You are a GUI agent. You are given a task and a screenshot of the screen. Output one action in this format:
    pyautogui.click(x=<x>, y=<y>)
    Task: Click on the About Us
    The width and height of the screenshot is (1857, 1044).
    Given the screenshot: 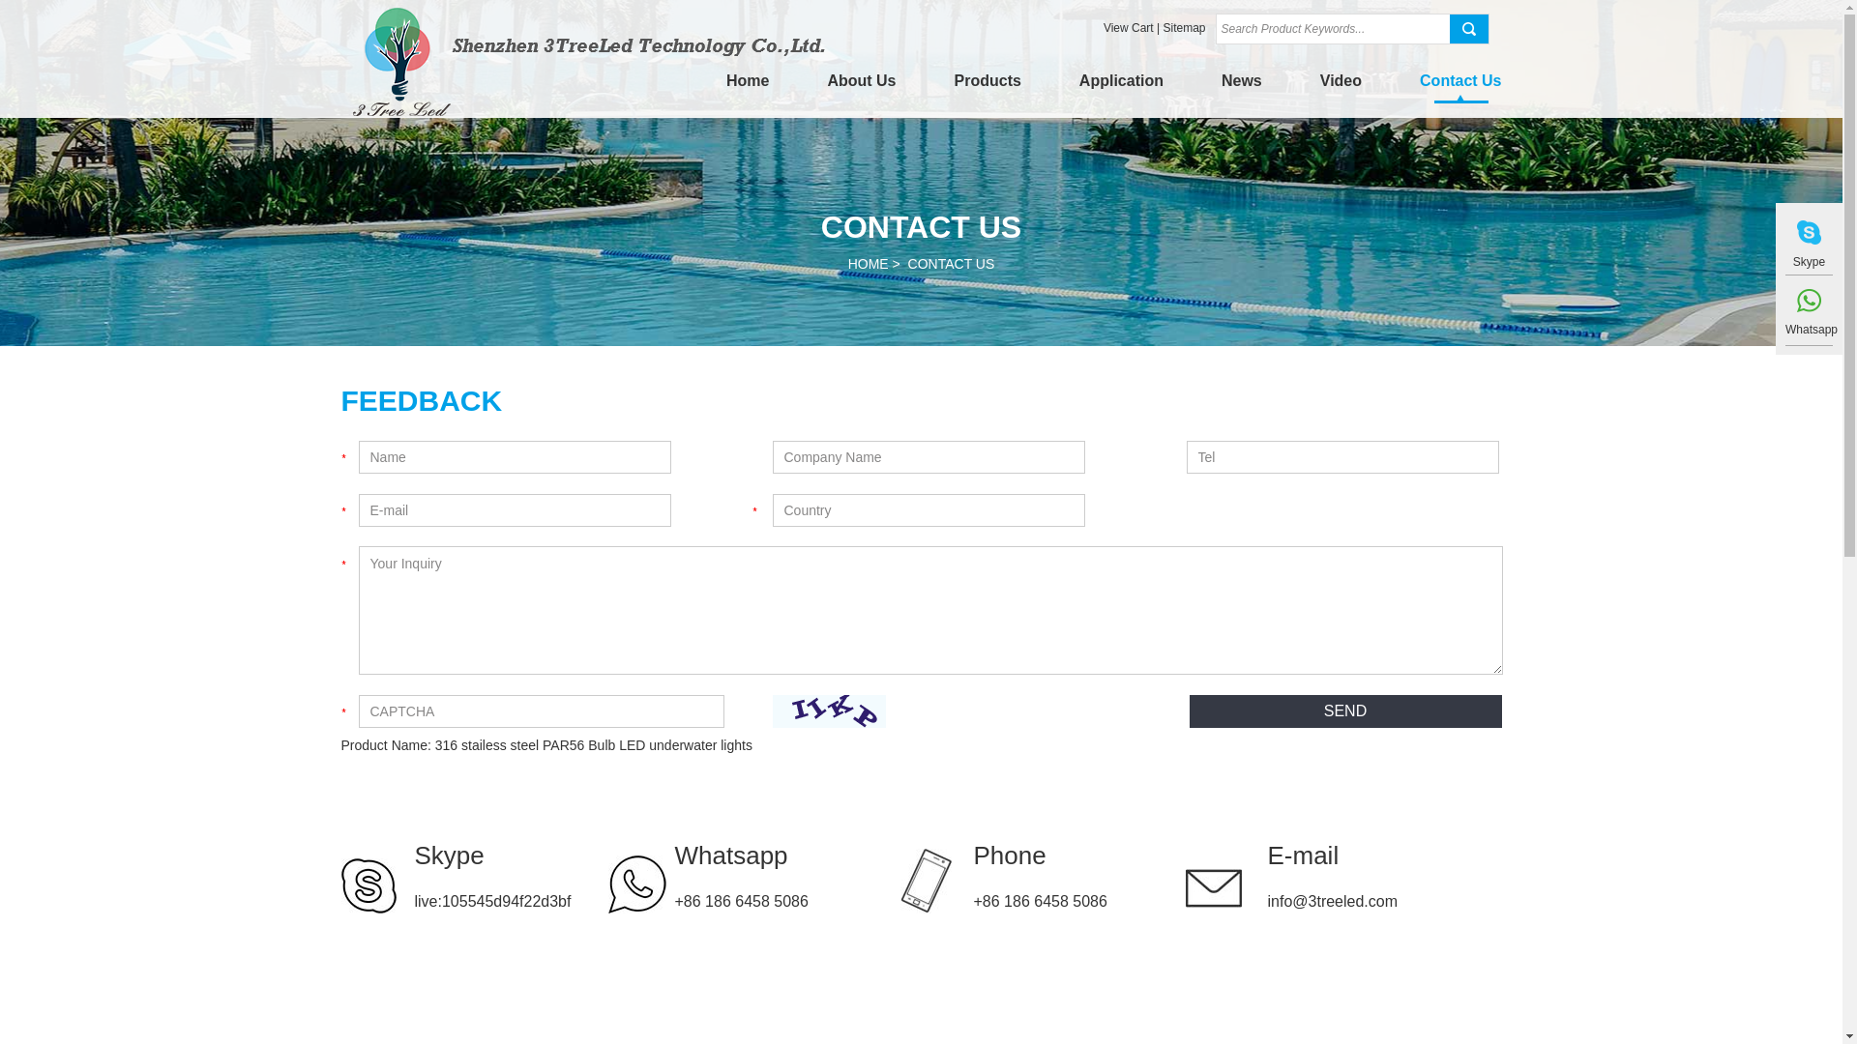 What is the action you would take?
    pyautogui.click(x=861, y=88)
    